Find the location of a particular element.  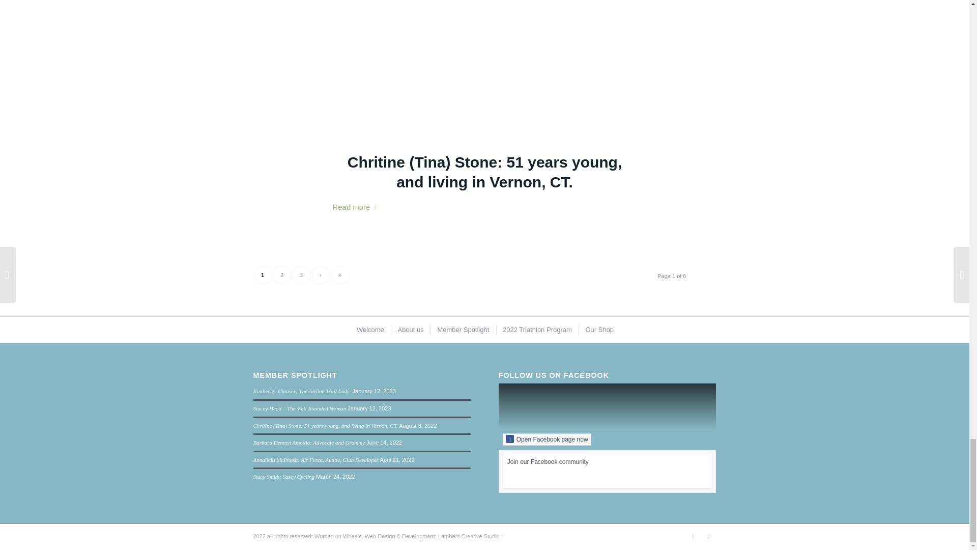

2 is located at coordinates (281, 275).